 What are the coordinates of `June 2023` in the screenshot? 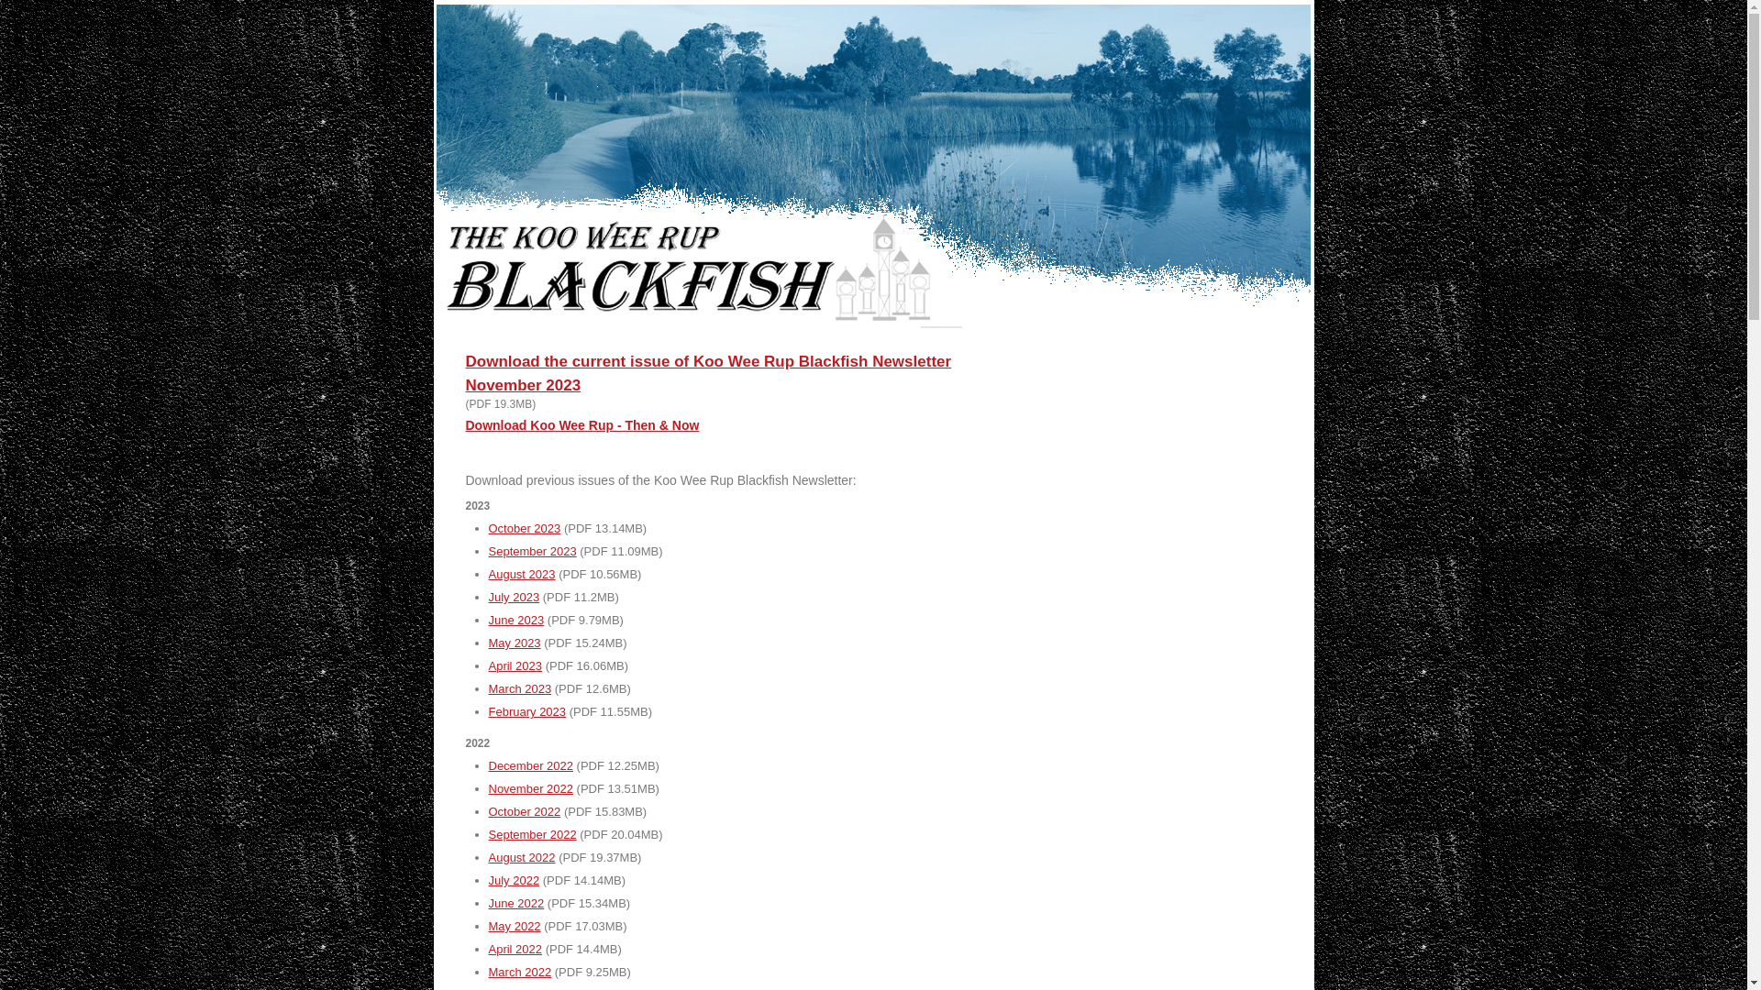 It's located at (515, 620).